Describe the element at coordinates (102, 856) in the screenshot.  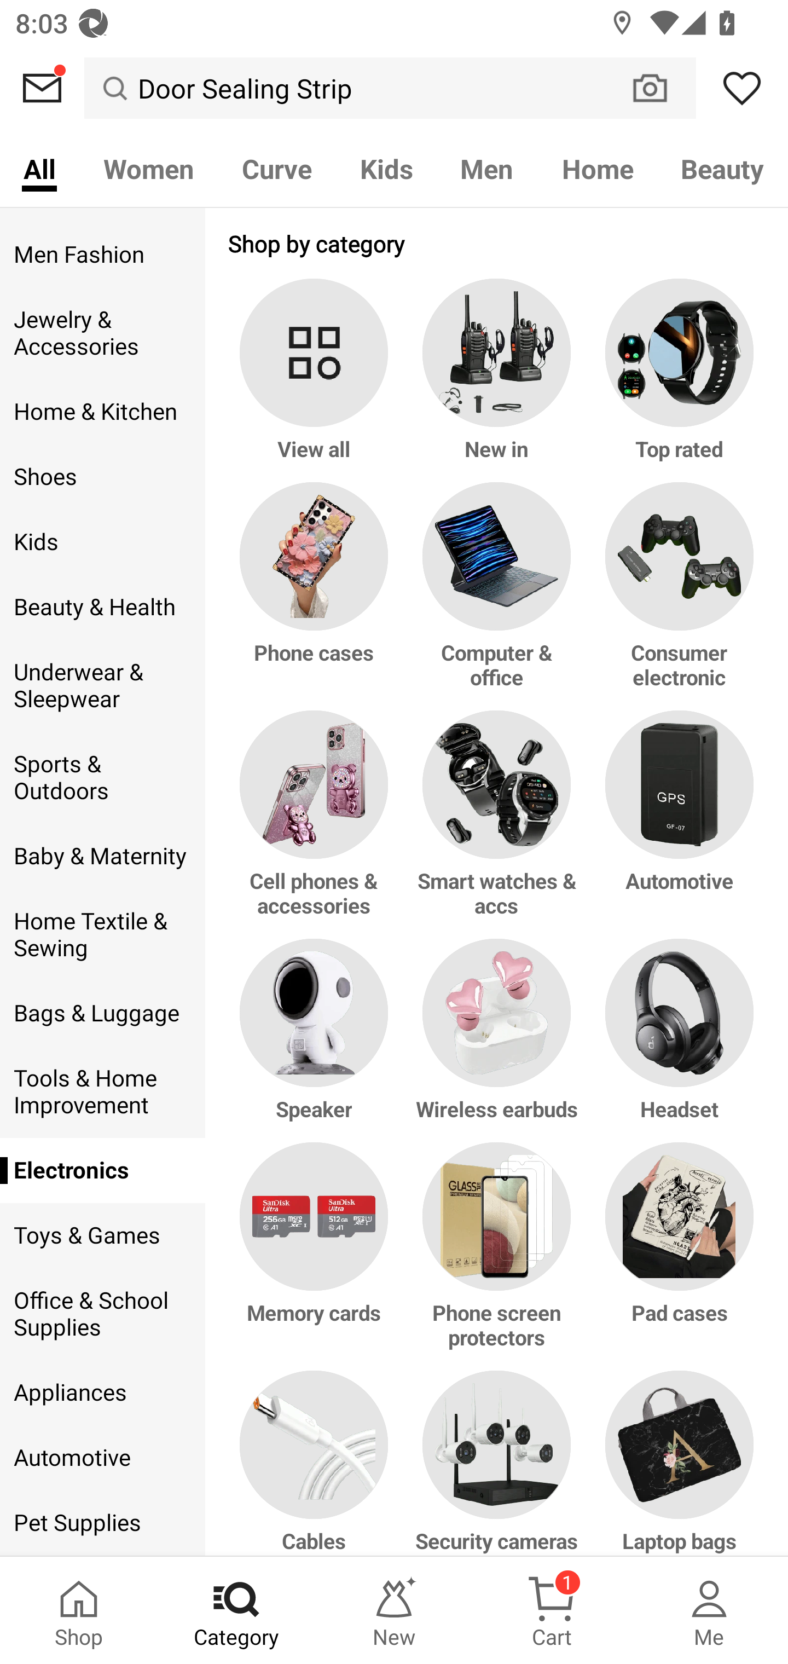
I see `Baby & Maternity` at that location.